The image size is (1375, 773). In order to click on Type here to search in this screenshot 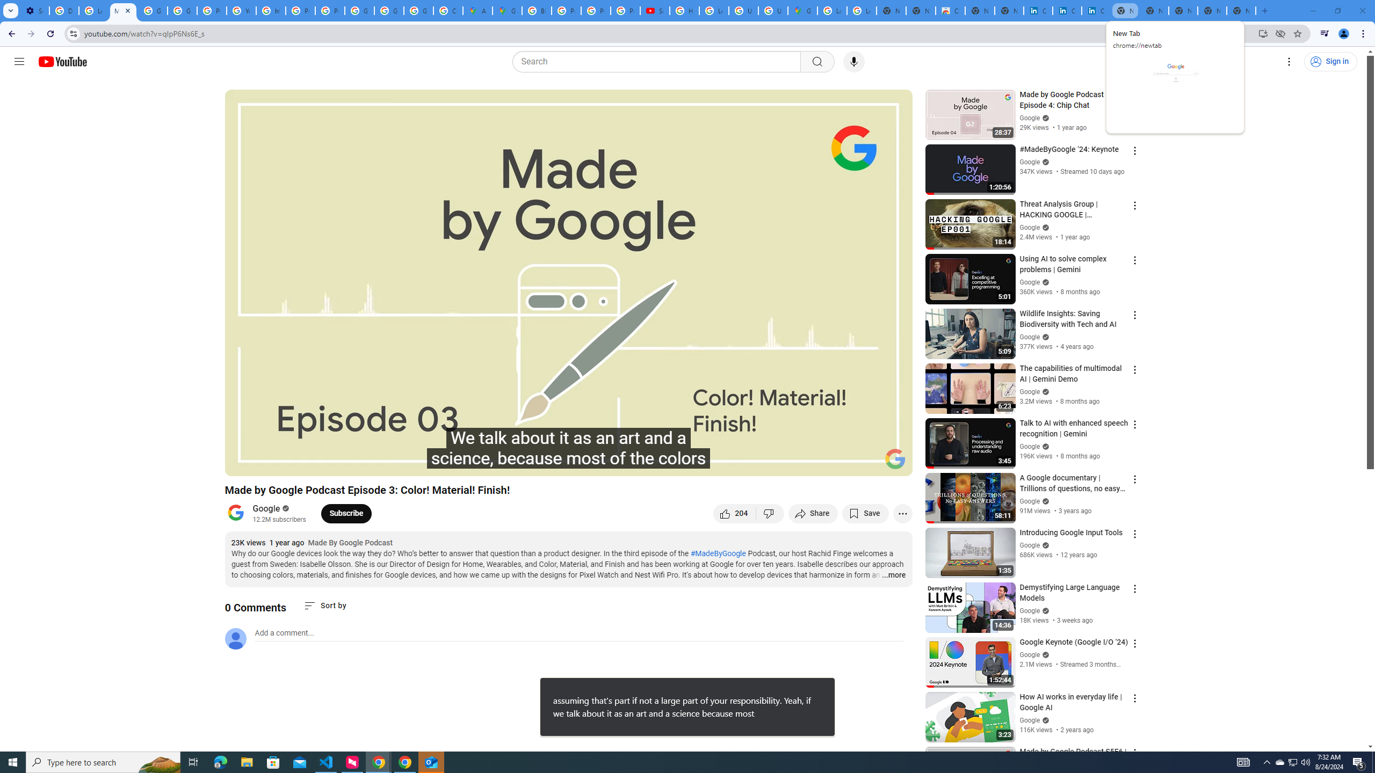, I will do `click(103, 762)`.